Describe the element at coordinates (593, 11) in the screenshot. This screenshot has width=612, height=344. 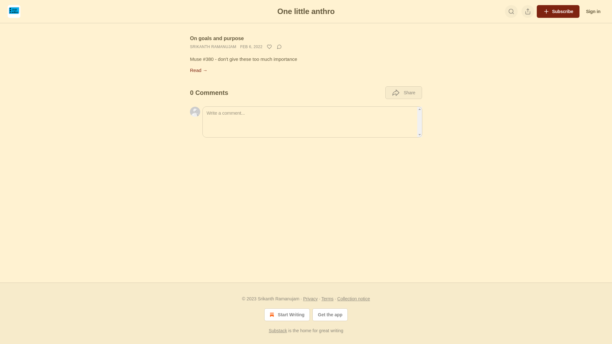
I see `Sign in` at that location.